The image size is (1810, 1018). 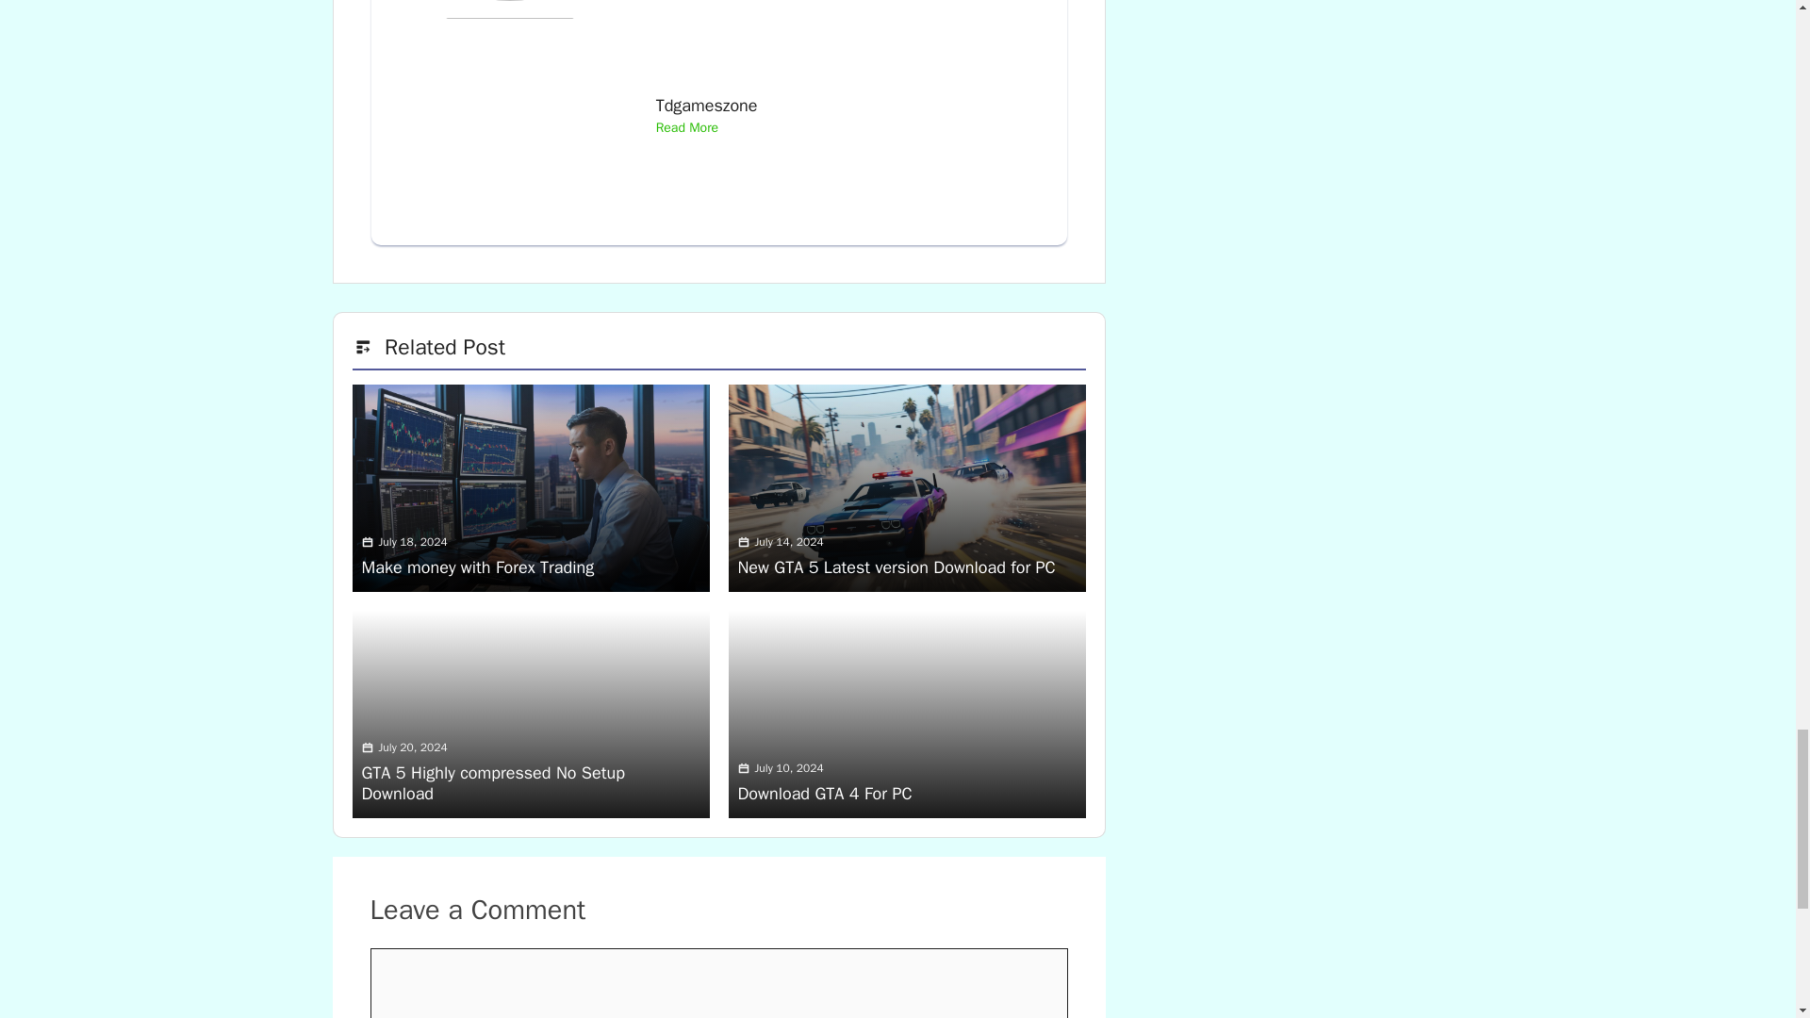 What do you see at coordinates (896, 567) in the screenshot?
I see `New GTA 5 Latest version Download for PC` at bounding box center [896, 567].